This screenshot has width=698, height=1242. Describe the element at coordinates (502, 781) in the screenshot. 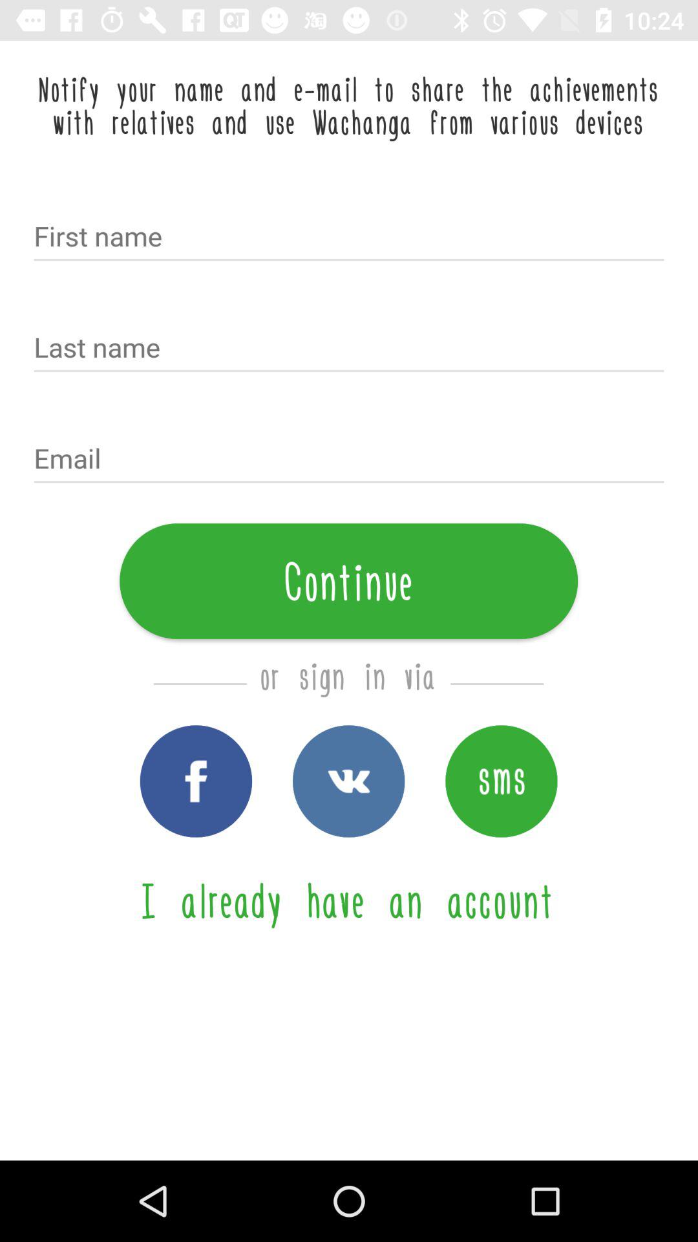

I see `sign in via sms` at that location.